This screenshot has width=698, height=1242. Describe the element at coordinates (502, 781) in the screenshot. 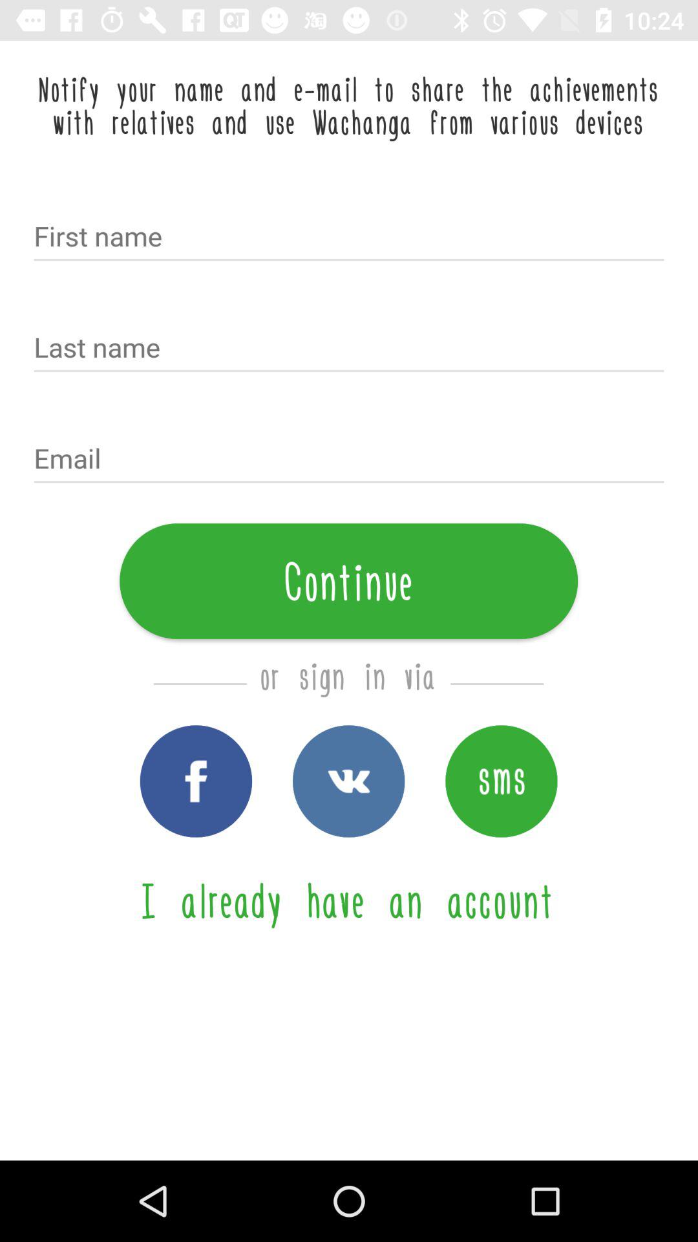

I see `sign in via sms` at that location.